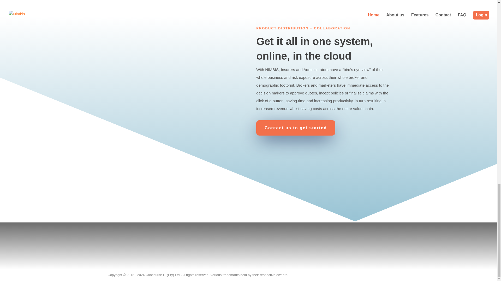 This screenshot has height=281, width=501. I want to click on Contact us to get started, so click(295, 128).